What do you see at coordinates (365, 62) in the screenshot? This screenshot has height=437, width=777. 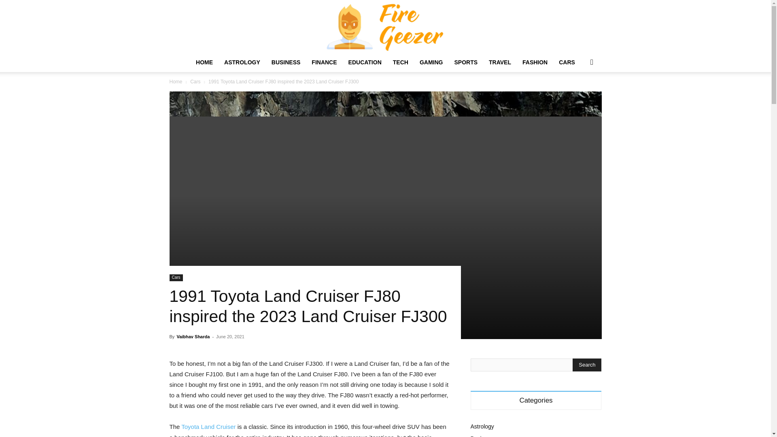 I see `EDUCATION` at bounding box center [365, 62].